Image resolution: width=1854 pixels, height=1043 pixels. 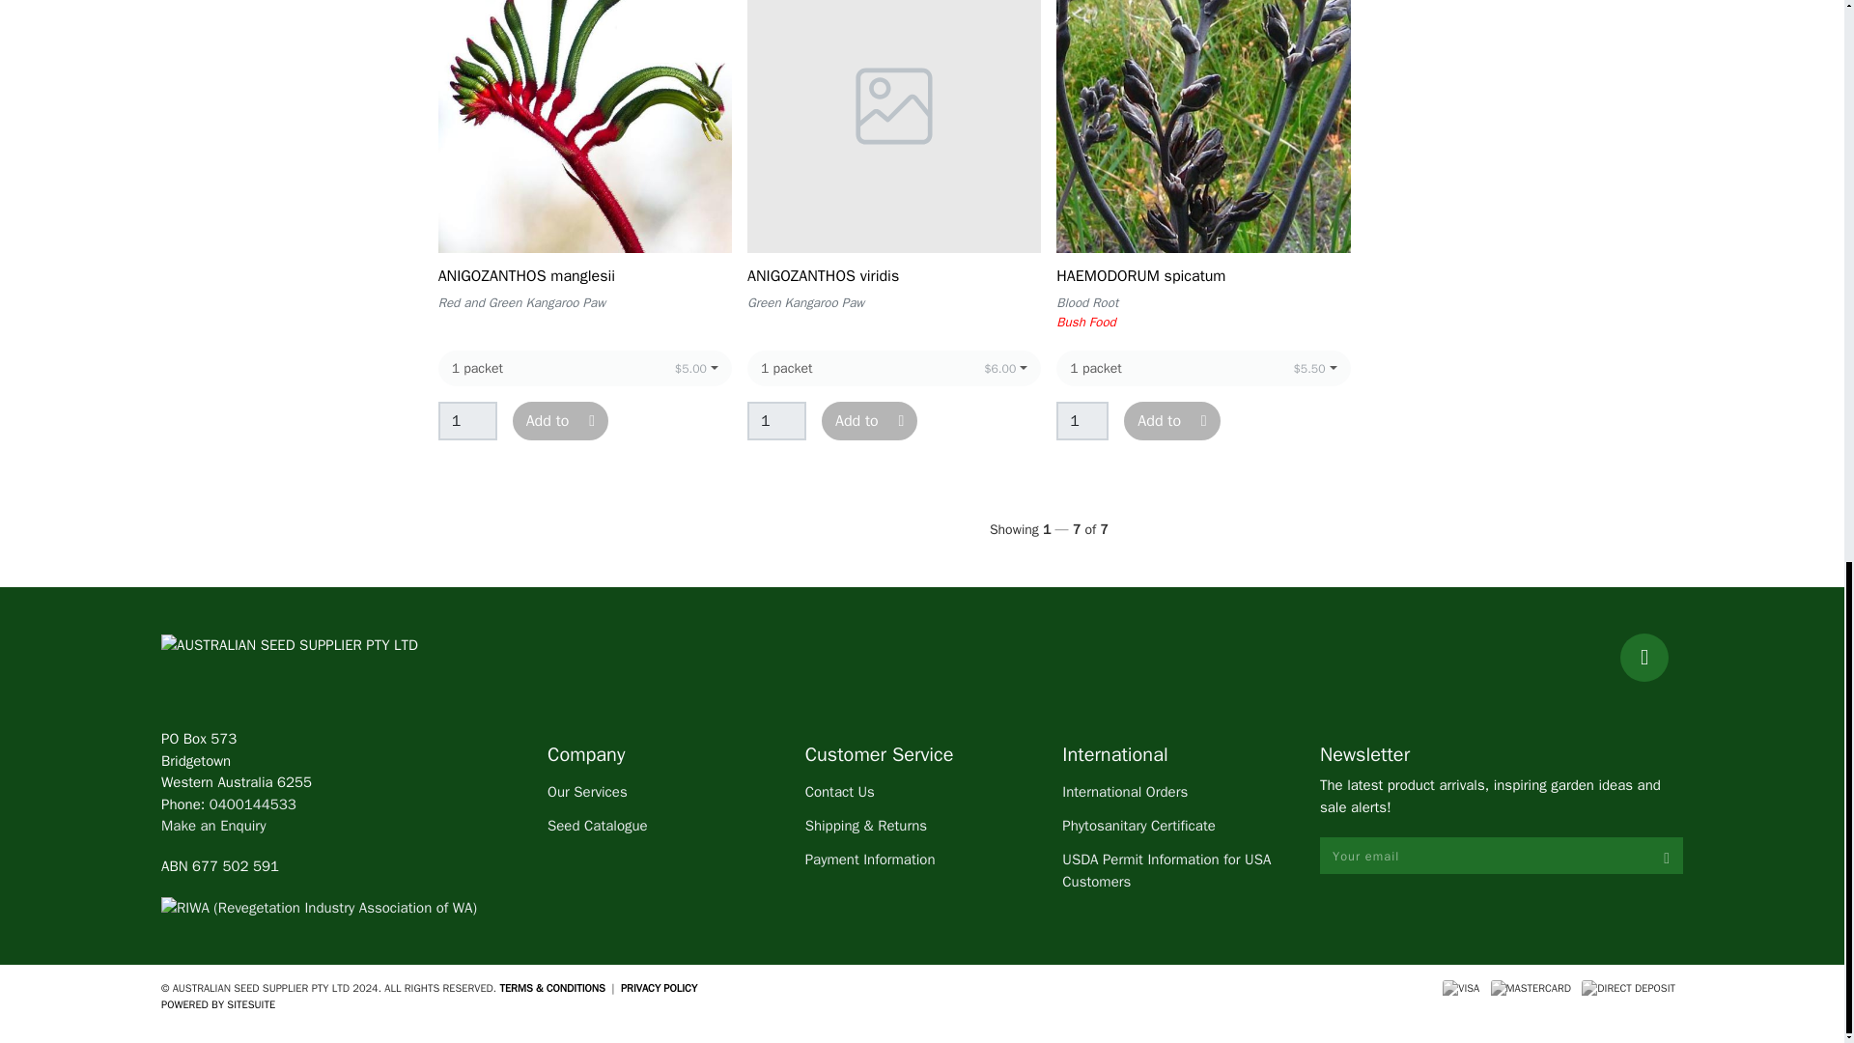 I want to click on 1, so click(x=467, y=420).